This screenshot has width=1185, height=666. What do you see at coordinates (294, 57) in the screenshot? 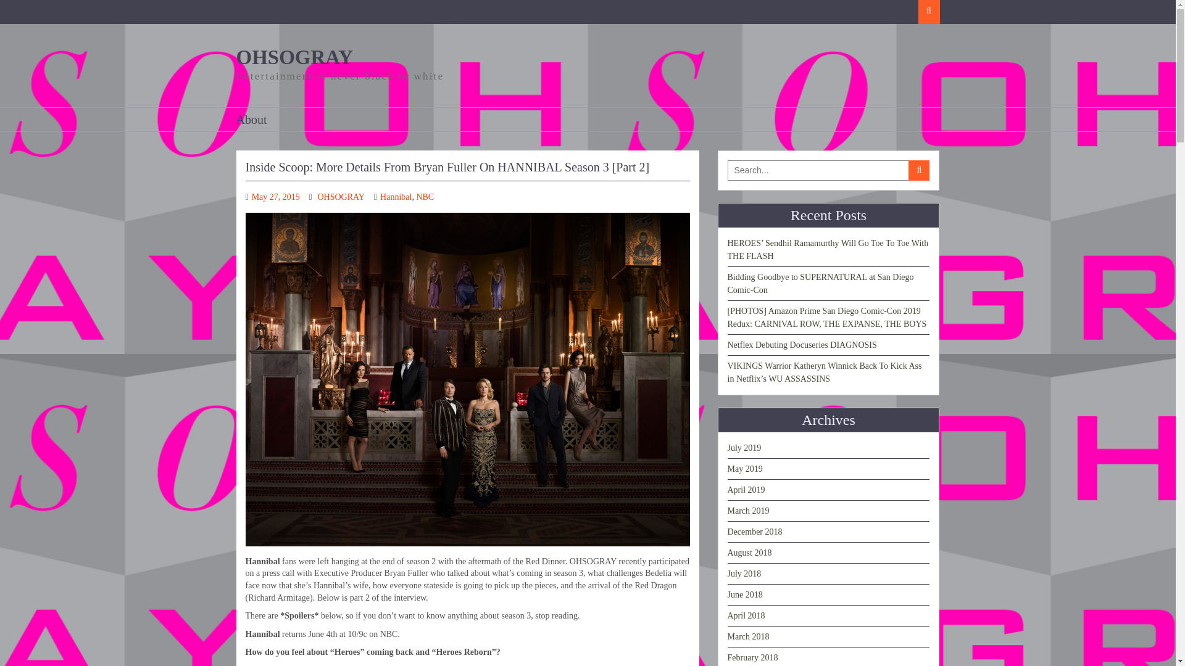
I see `OHSOGRAY` at bounding box center [294, 57].